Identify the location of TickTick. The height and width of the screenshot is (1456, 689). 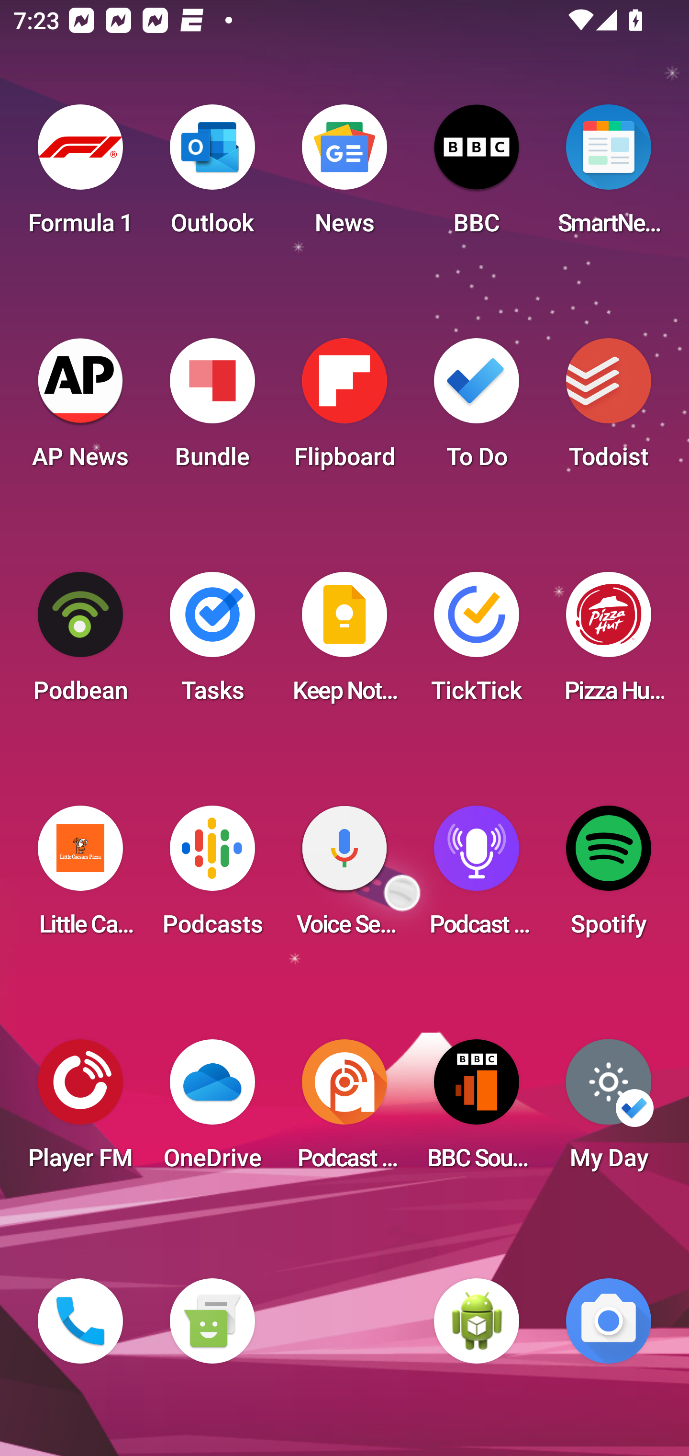
(477, 643).